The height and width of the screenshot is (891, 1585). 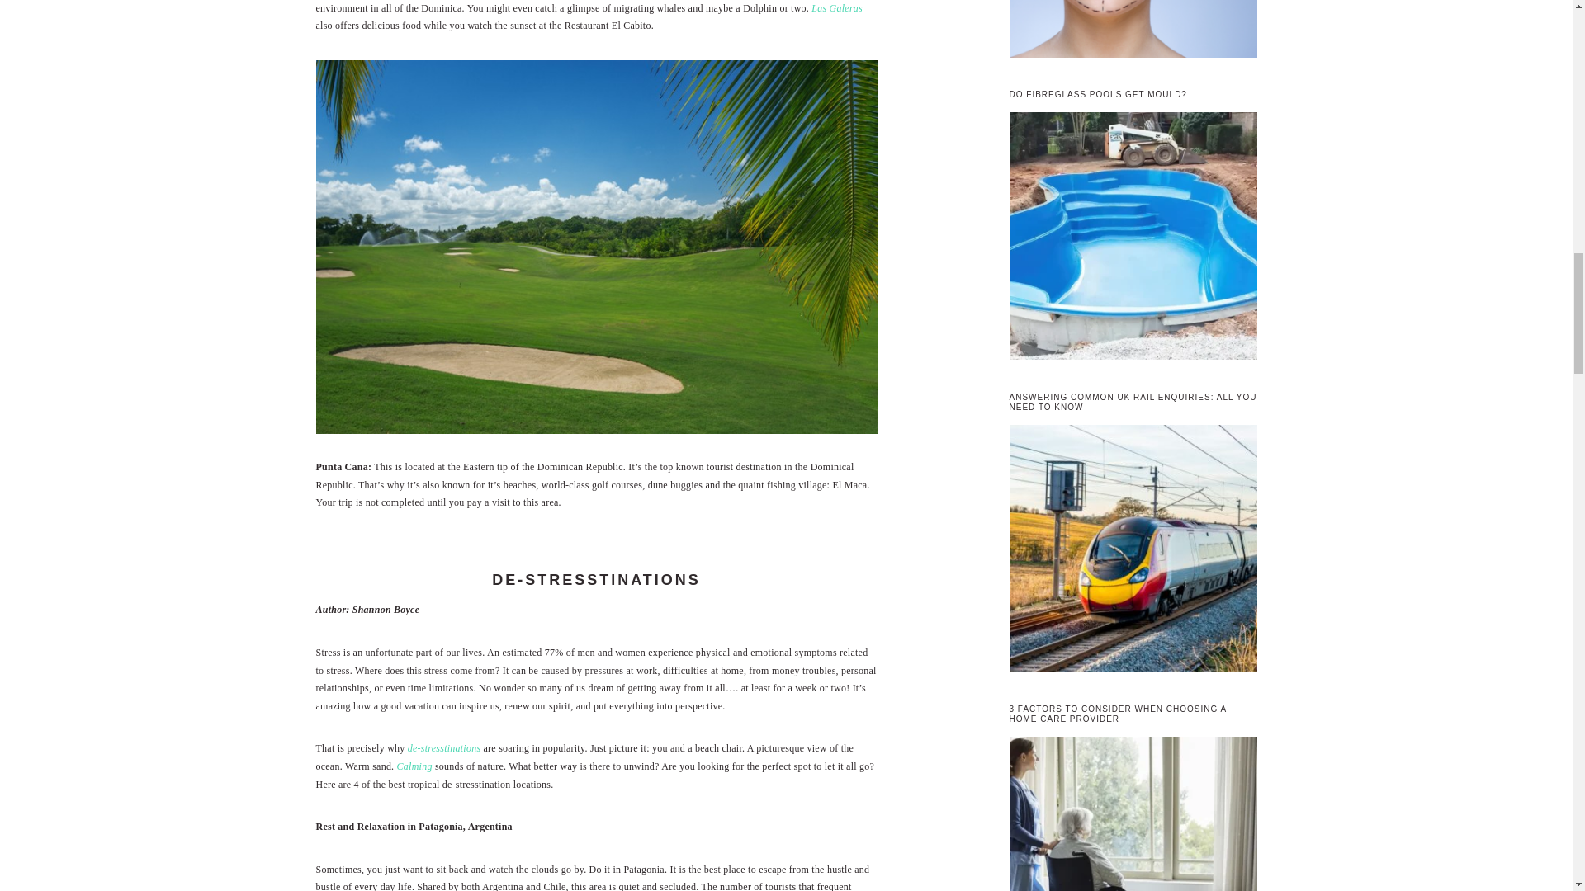 What do you see at coordinates (596, 579) in the screenshot?
I see `DE-STRESSTINATIONS` at bounding box center [596, 579].